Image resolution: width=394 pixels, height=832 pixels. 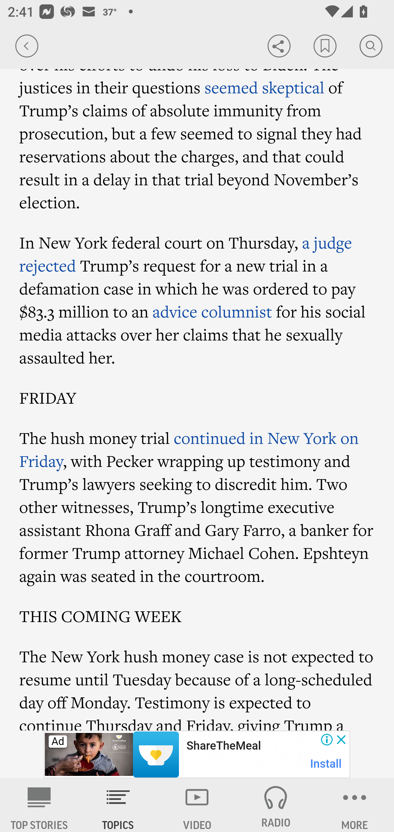 What do you see at coordinates (186, 254) in the screenshot?
I see `a judge rejected` at bounding box center [186, 254].